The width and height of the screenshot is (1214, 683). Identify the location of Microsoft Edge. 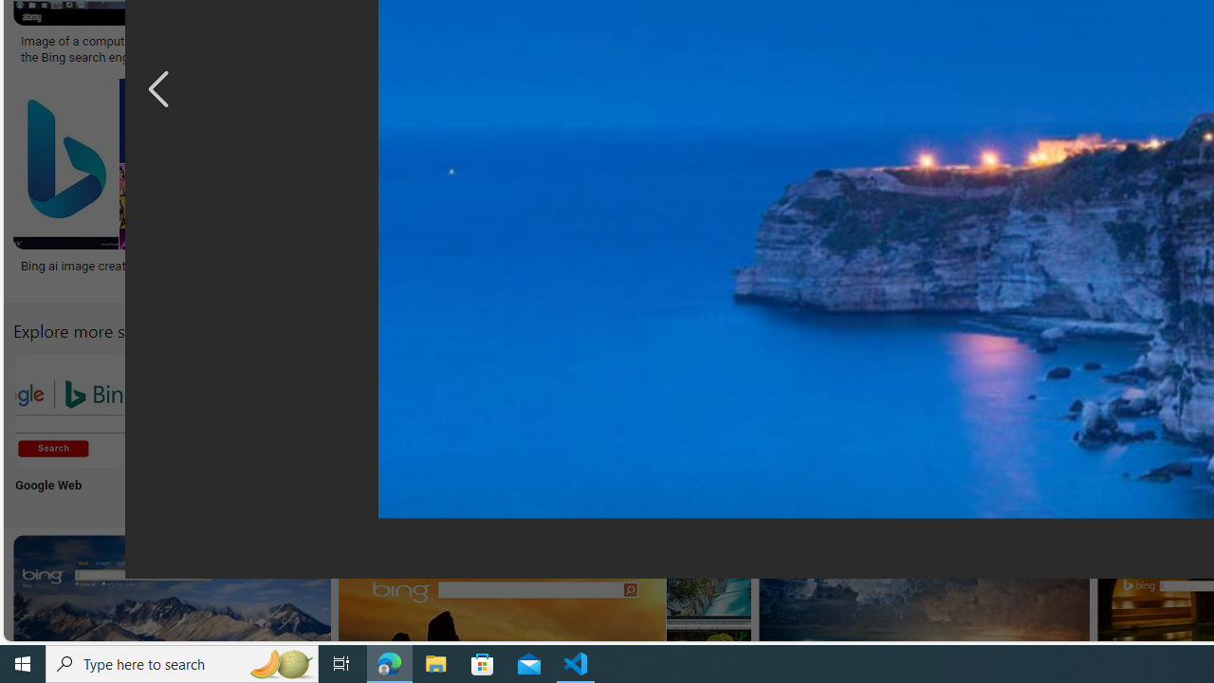
(448, 427).